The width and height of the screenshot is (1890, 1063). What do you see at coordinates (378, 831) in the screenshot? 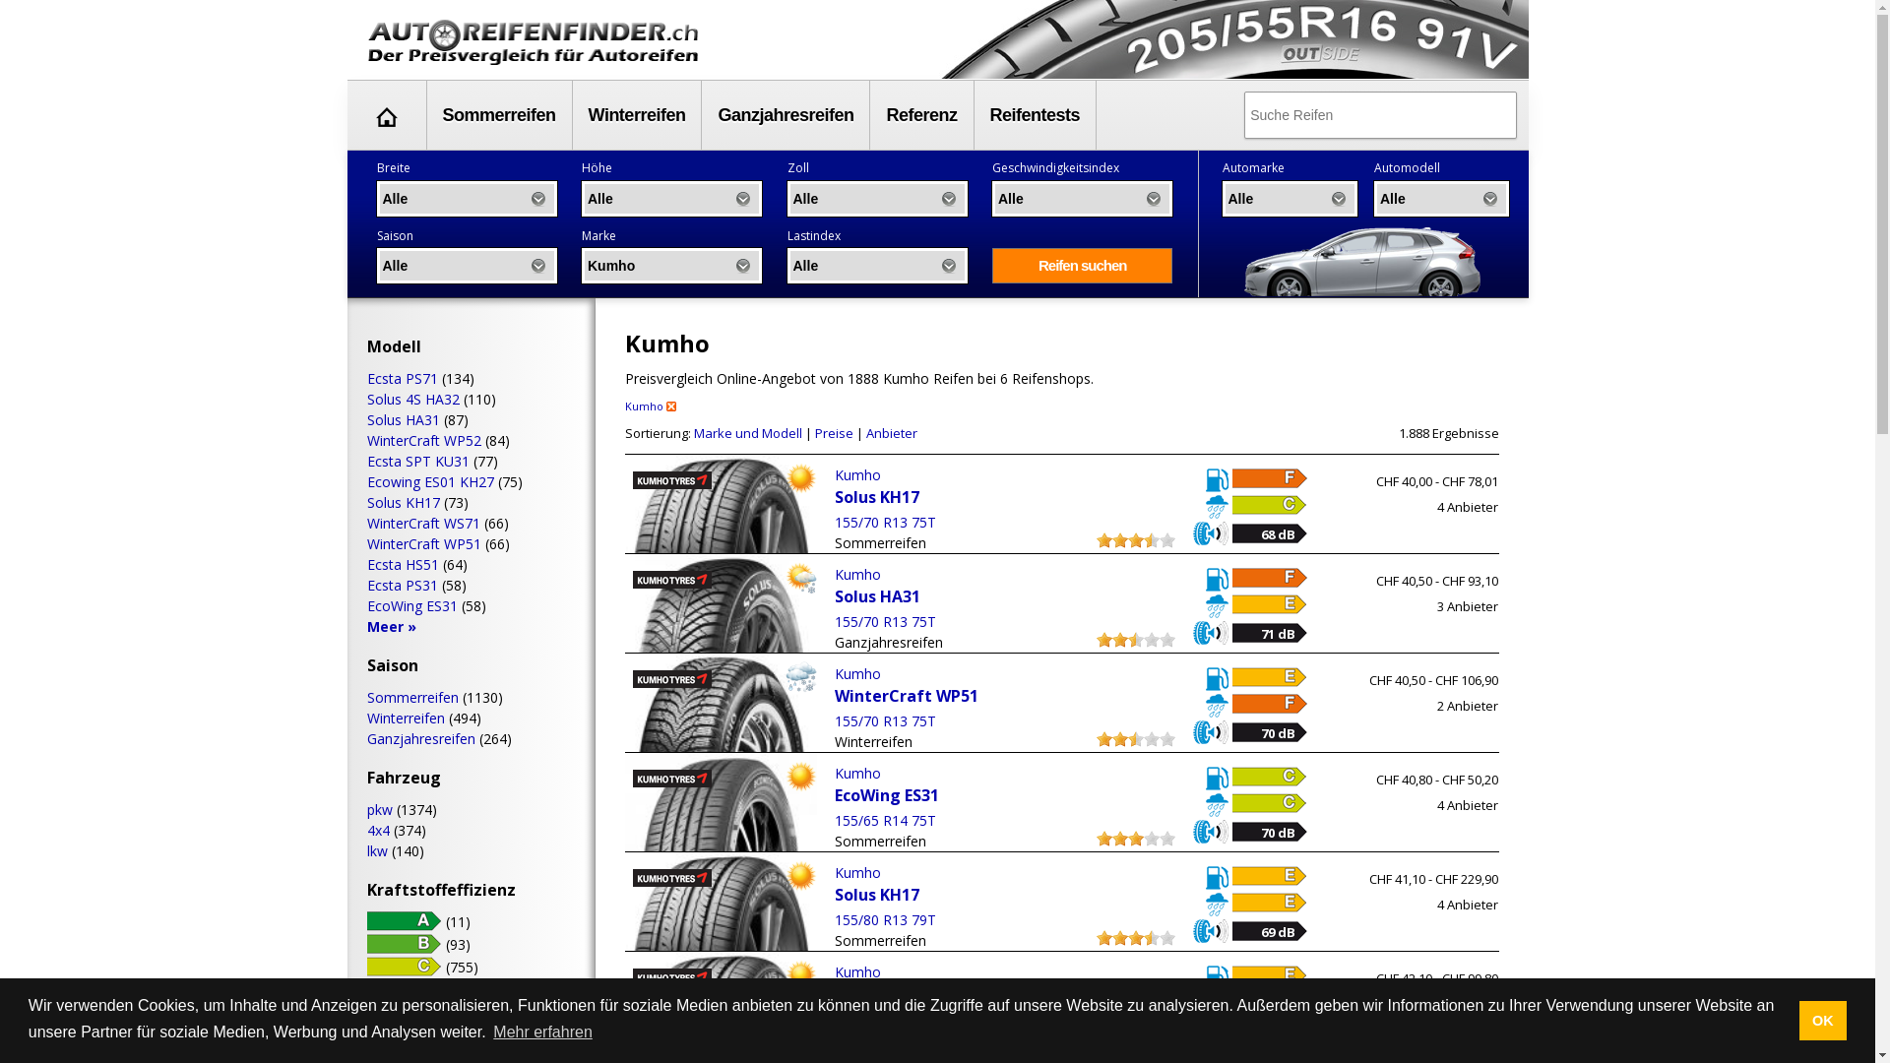
I see `4x4` at bounding box center [378, 831].